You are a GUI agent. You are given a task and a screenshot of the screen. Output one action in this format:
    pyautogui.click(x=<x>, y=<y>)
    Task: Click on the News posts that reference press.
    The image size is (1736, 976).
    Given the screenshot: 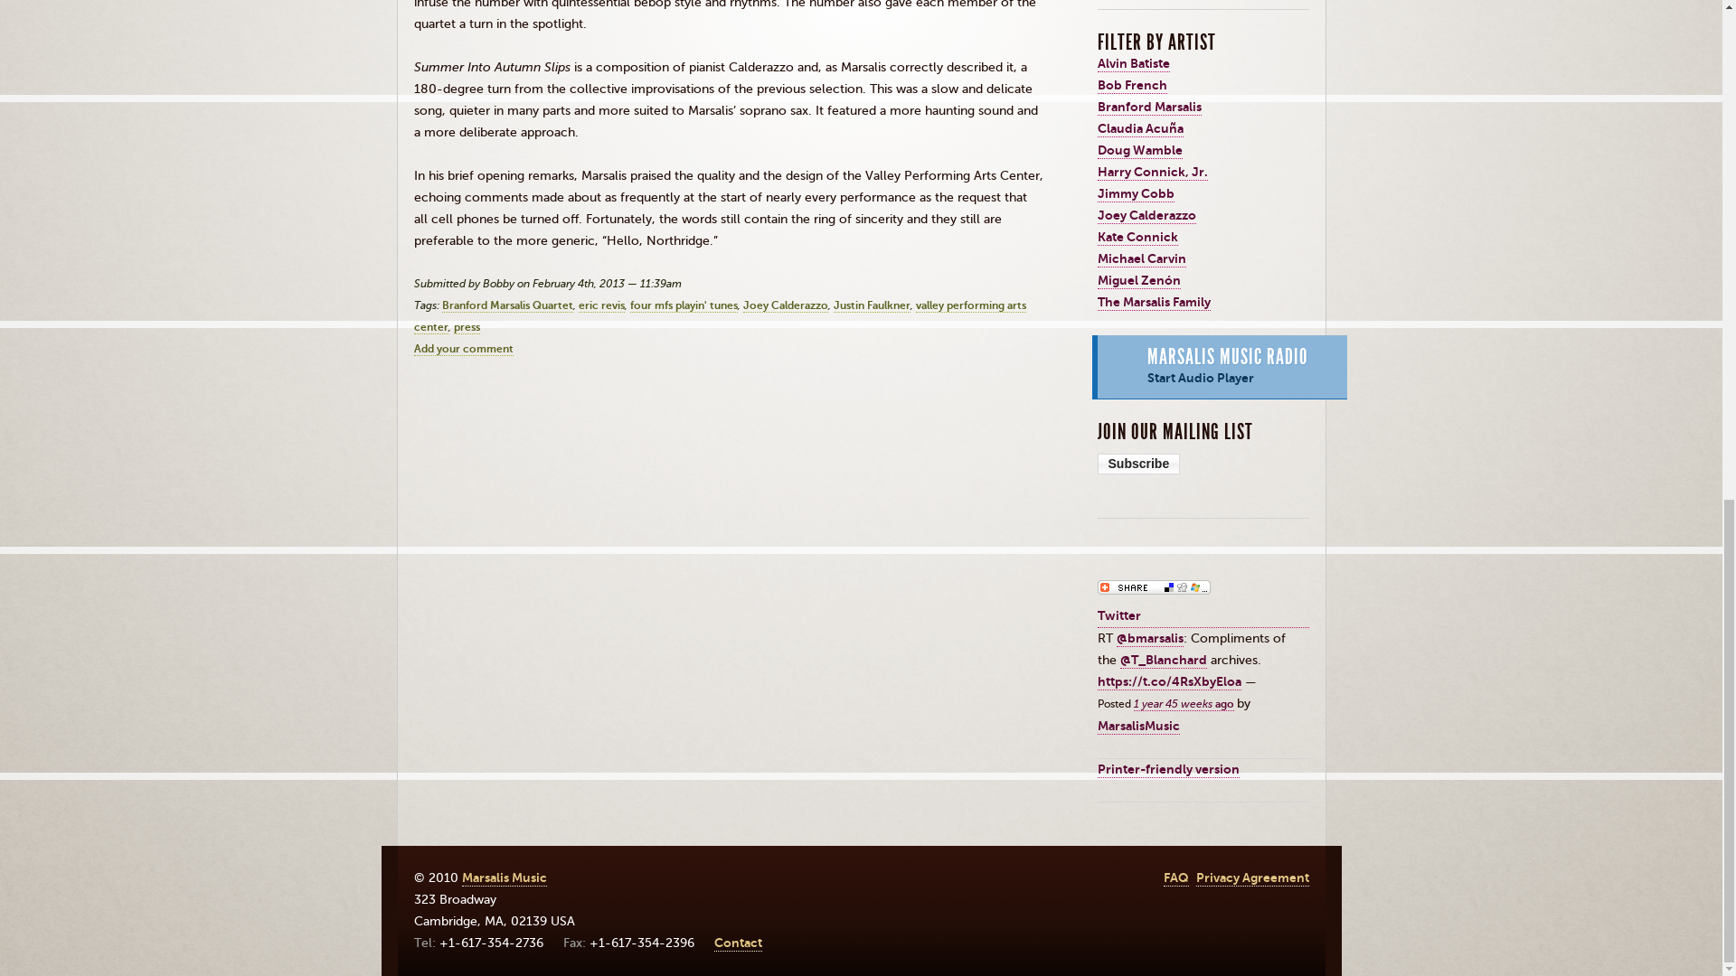 What is the action you would take?
    pyautogui.click(x=467, y=327)
    